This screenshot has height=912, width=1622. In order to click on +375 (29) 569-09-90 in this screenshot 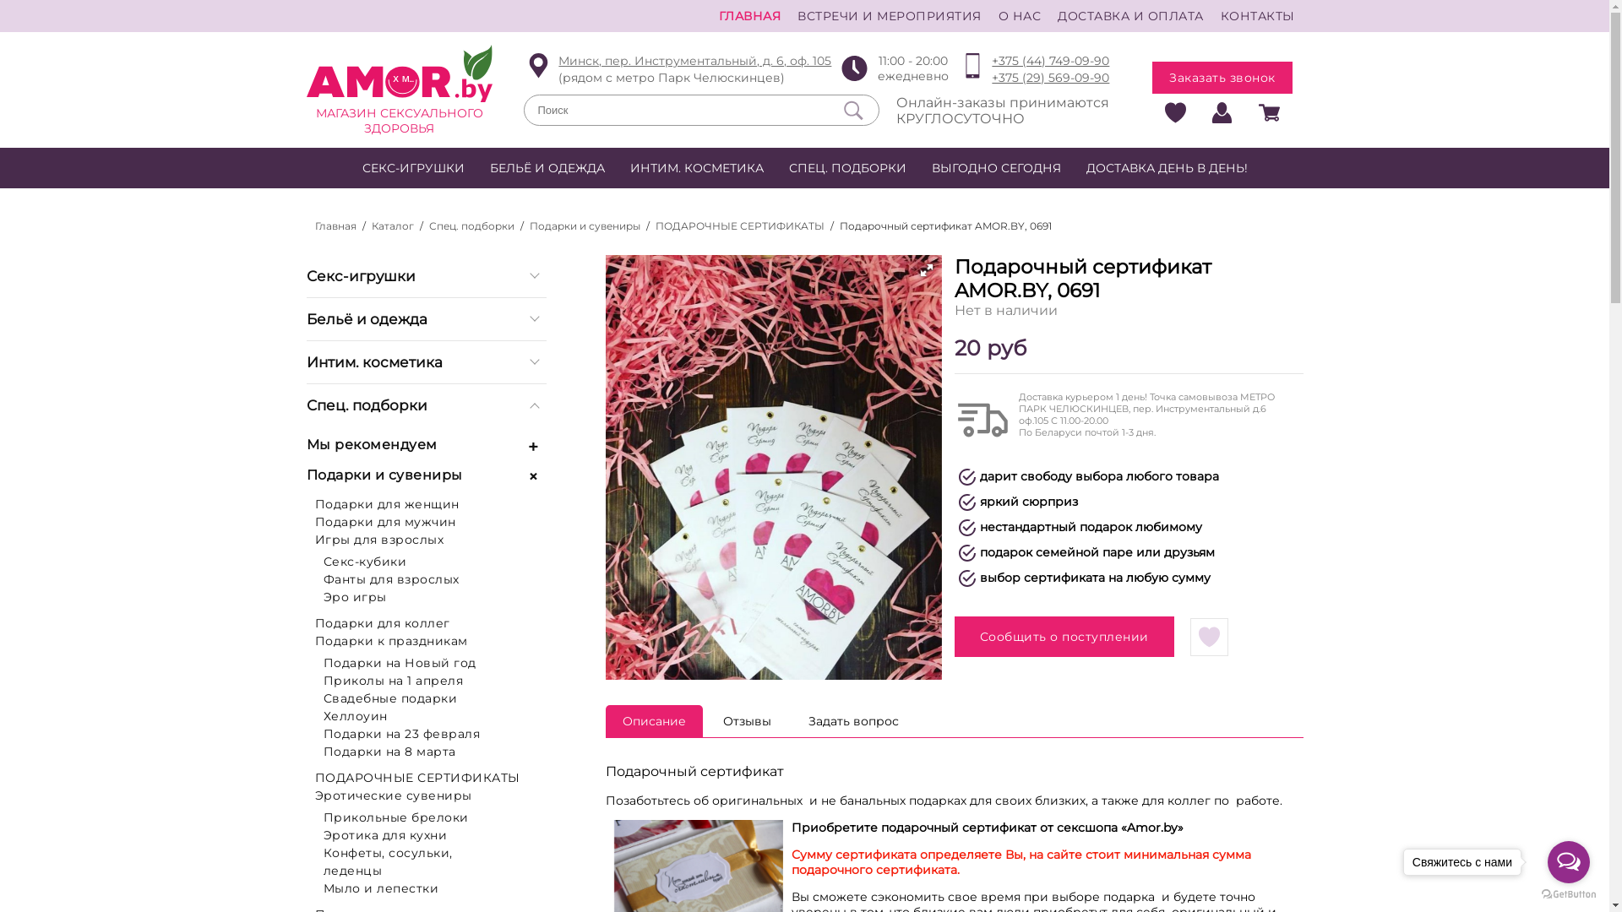, I will do `click(1051, 79)`.